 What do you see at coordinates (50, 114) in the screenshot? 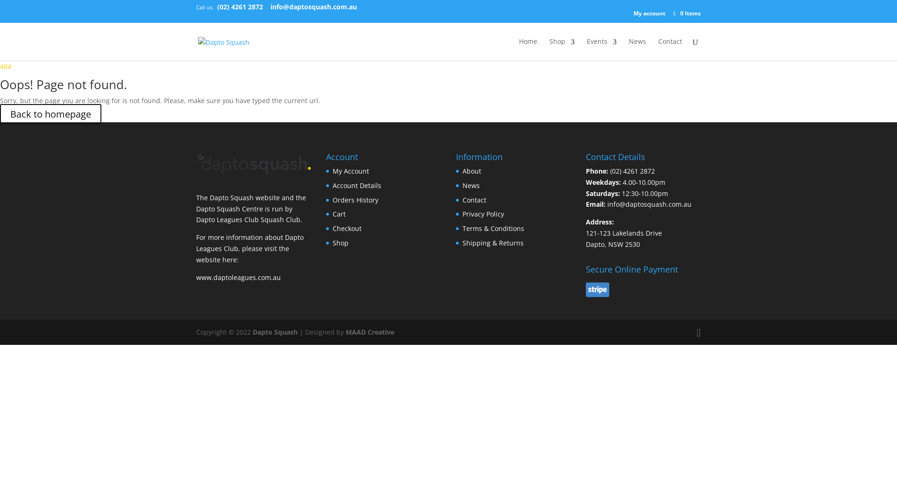
I see `Back to homepage` at bounding box center [50, 114].